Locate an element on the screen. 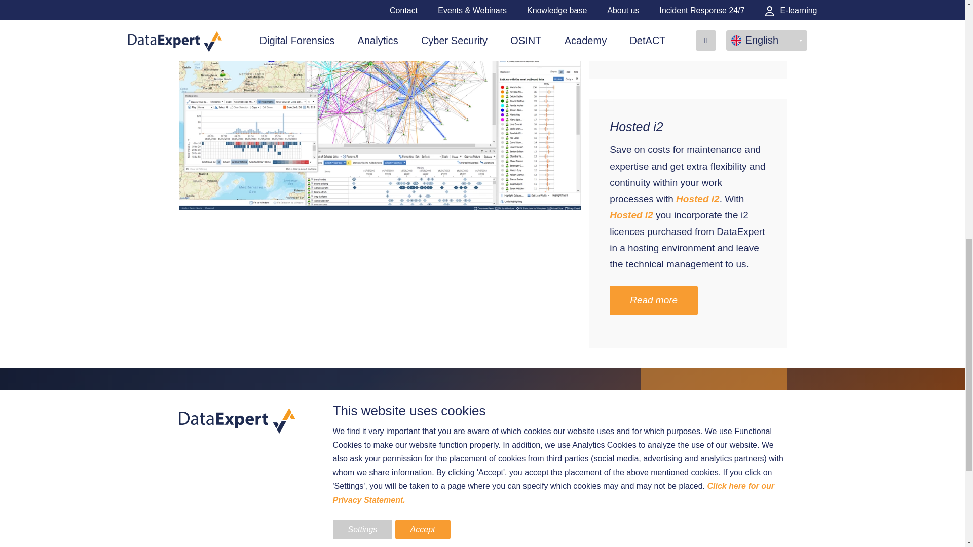  Hosted i2 is located at coordinates (631, 215).